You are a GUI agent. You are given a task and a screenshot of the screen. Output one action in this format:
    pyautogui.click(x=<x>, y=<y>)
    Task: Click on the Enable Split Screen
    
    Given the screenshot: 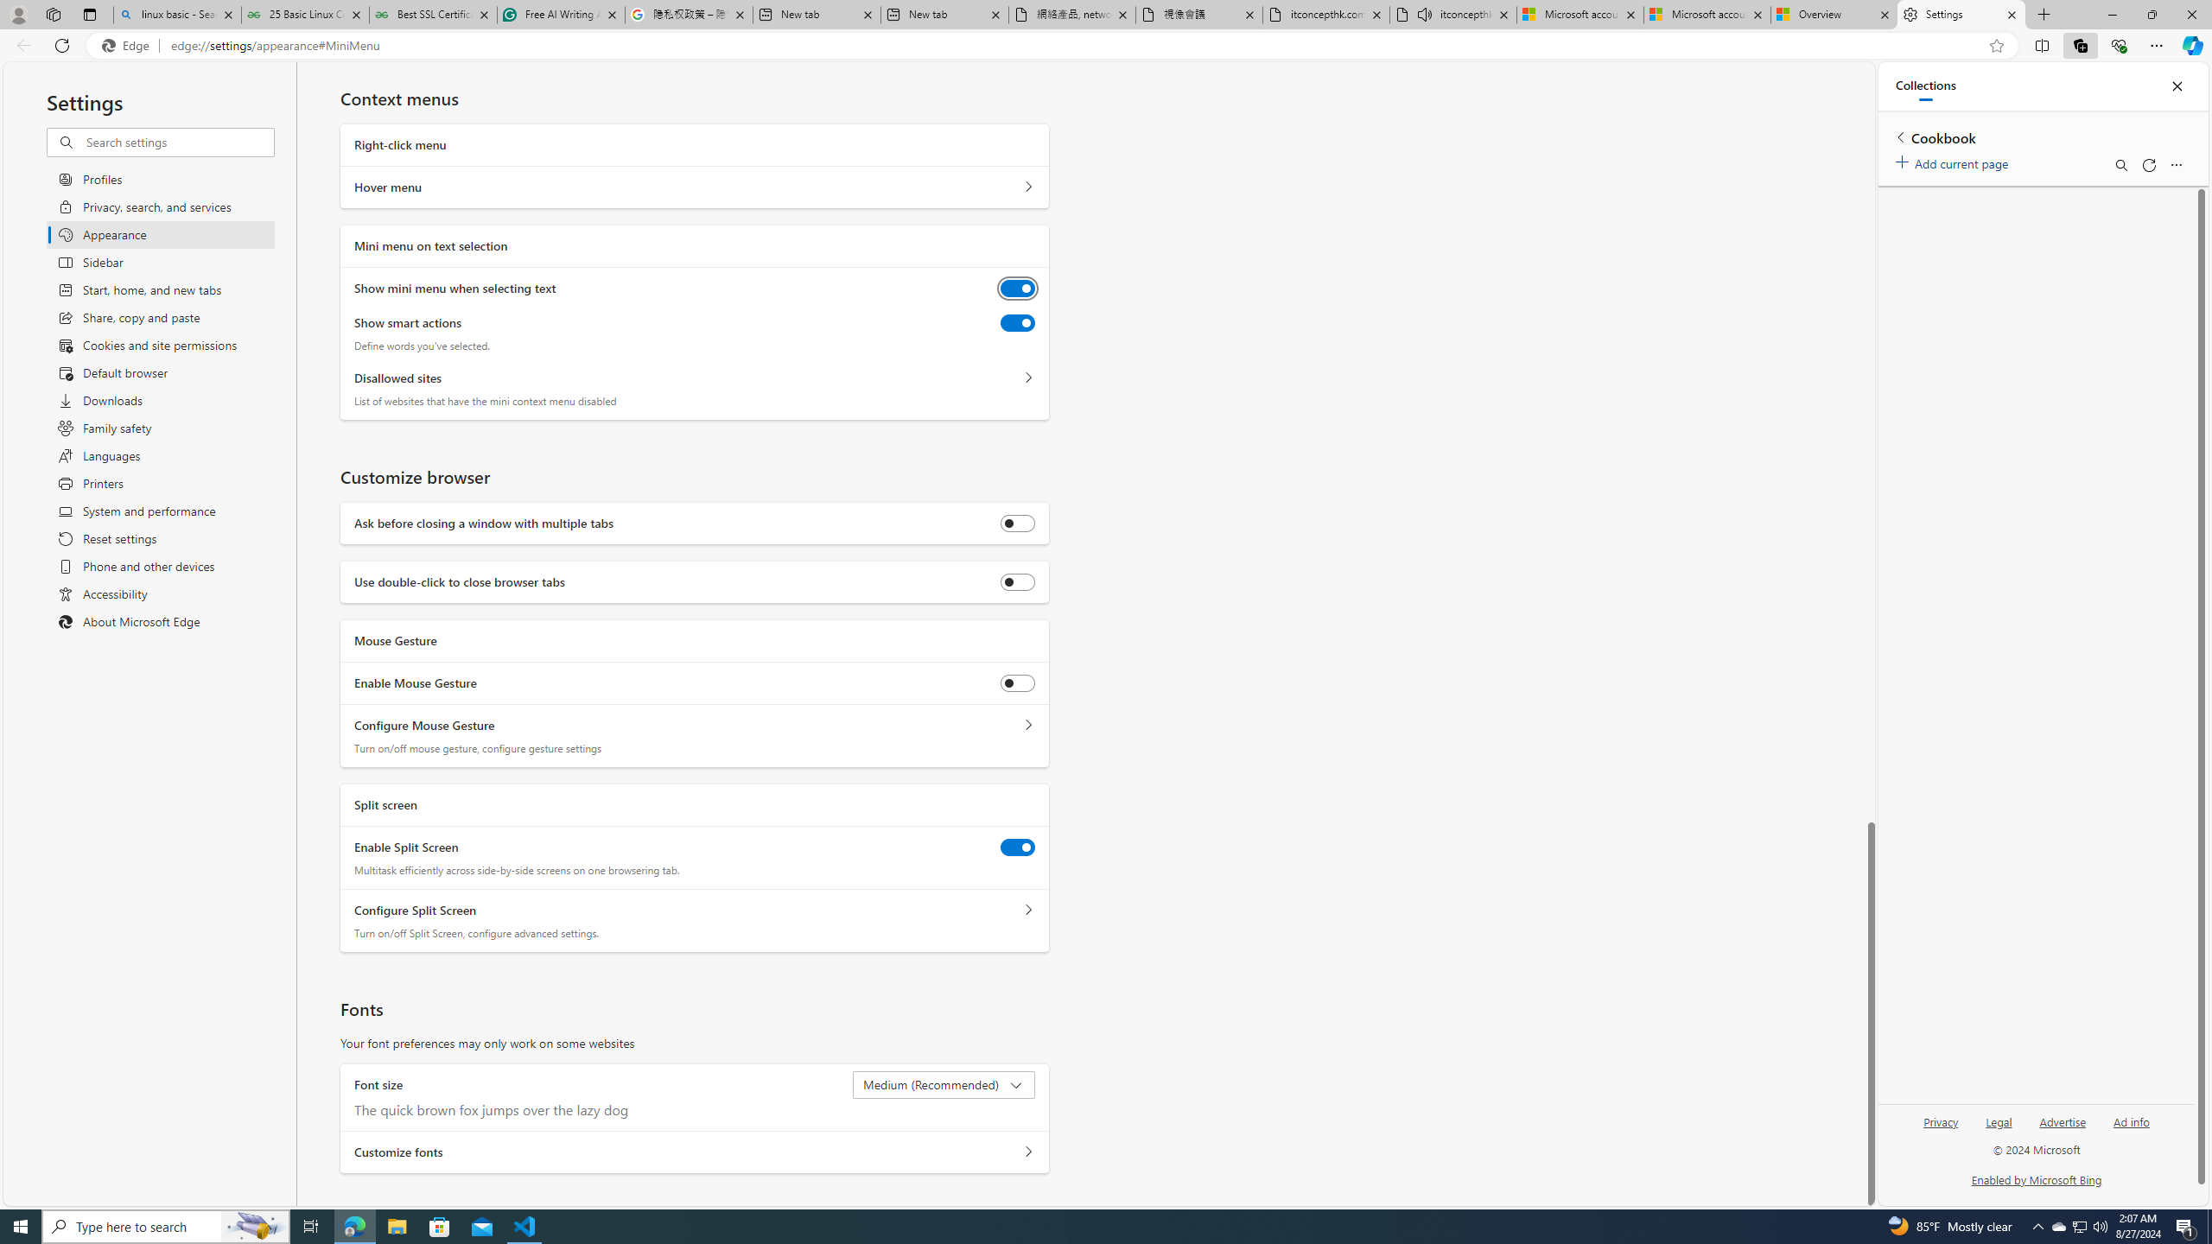 What is the action you would take?
    pyautogui.click(x=1018, y=847)
    